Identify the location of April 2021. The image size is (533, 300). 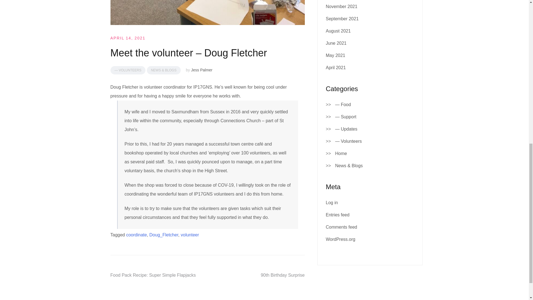
(336, 67).